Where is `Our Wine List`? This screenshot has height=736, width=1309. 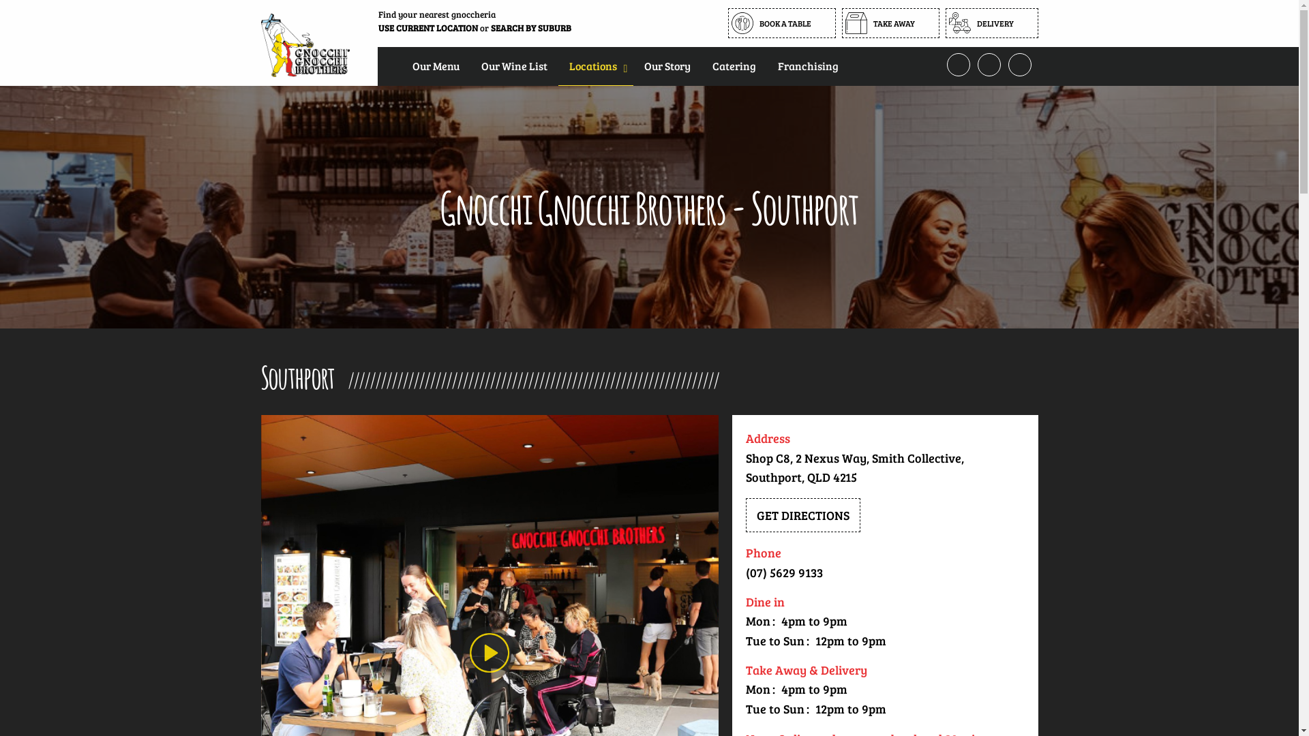
Our Wine List is located at coordinates (514, 65).